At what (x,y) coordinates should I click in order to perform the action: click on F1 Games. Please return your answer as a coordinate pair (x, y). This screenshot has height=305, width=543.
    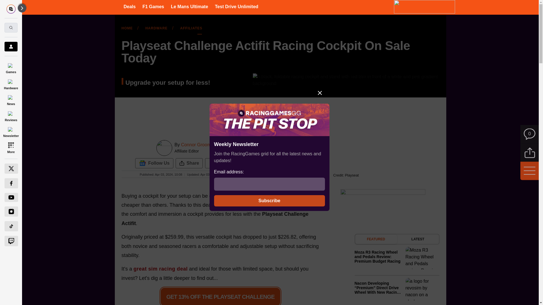
    Looking at the image, I should click on (153, 6).